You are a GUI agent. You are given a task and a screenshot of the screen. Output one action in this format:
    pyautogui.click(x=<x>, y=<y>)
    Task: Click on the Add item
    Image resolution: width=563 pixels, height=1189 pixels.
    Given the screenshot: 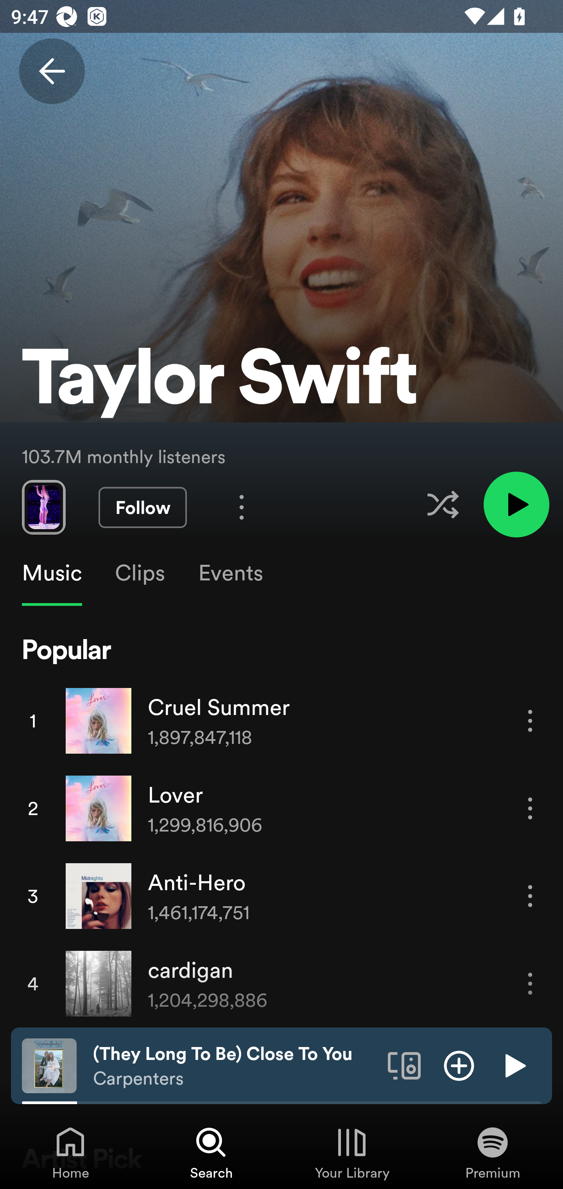 What is the action you would take?
    pyautogui.click(x=459, y=1065)
    